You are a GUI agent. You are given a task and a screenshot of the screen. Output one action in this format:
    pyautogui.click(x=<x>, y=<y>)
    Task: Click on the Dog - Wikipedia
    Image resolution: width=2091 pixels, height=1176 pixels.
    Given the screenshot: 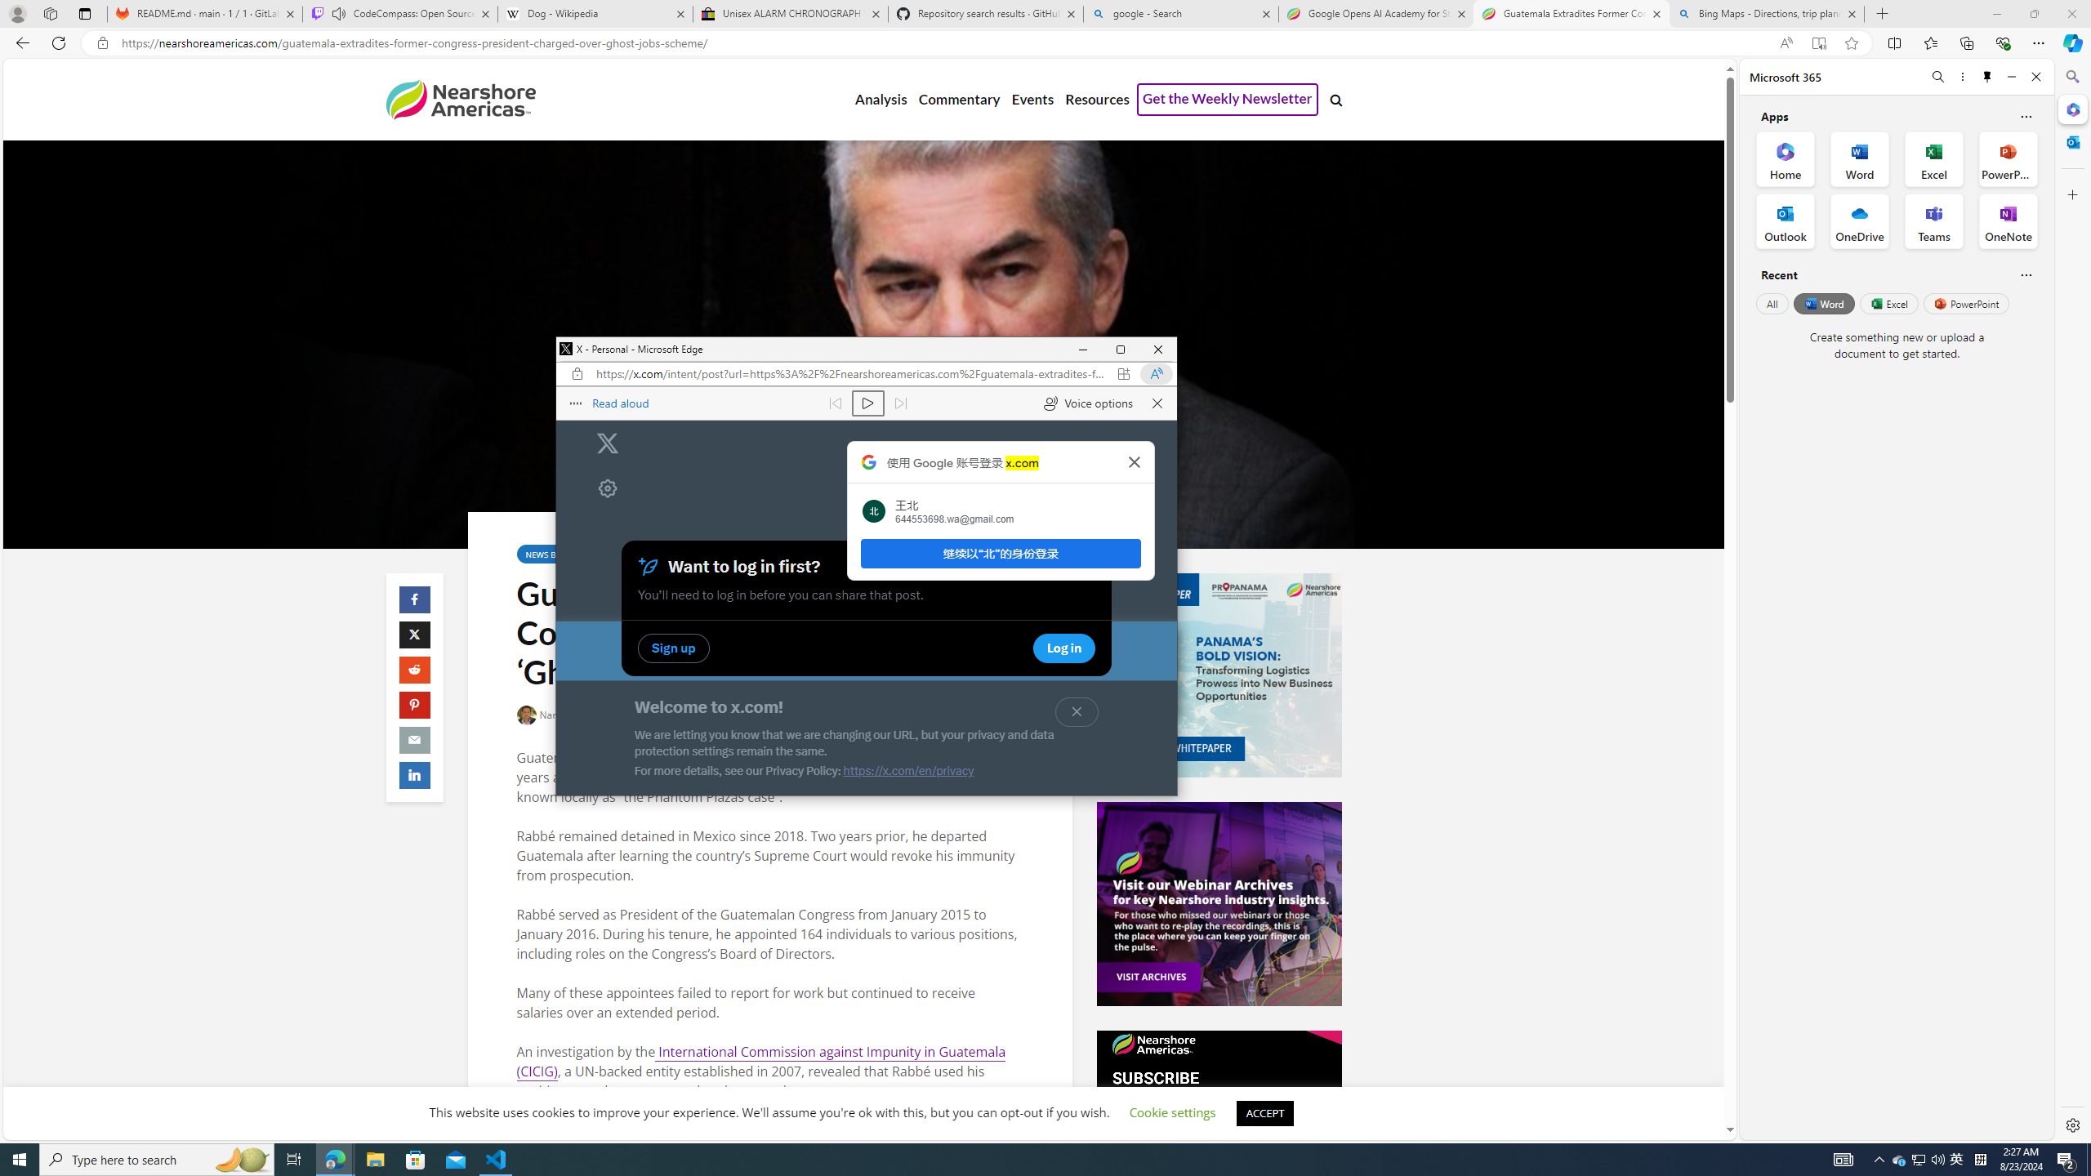 What is the action you would take?
    pyautogui.click(x=908, y=771)
    